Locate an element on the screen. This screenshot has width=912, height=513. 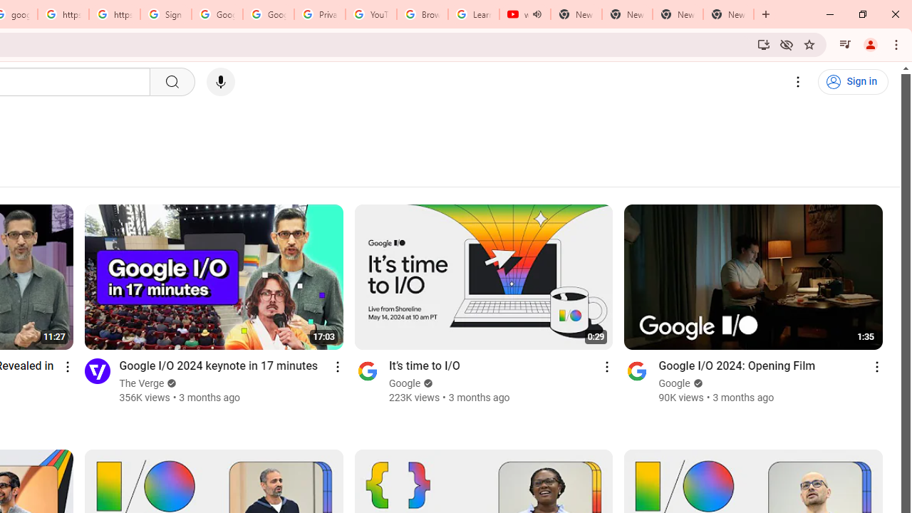
Third-party cookies blocked is located at coordinates (787, 44).